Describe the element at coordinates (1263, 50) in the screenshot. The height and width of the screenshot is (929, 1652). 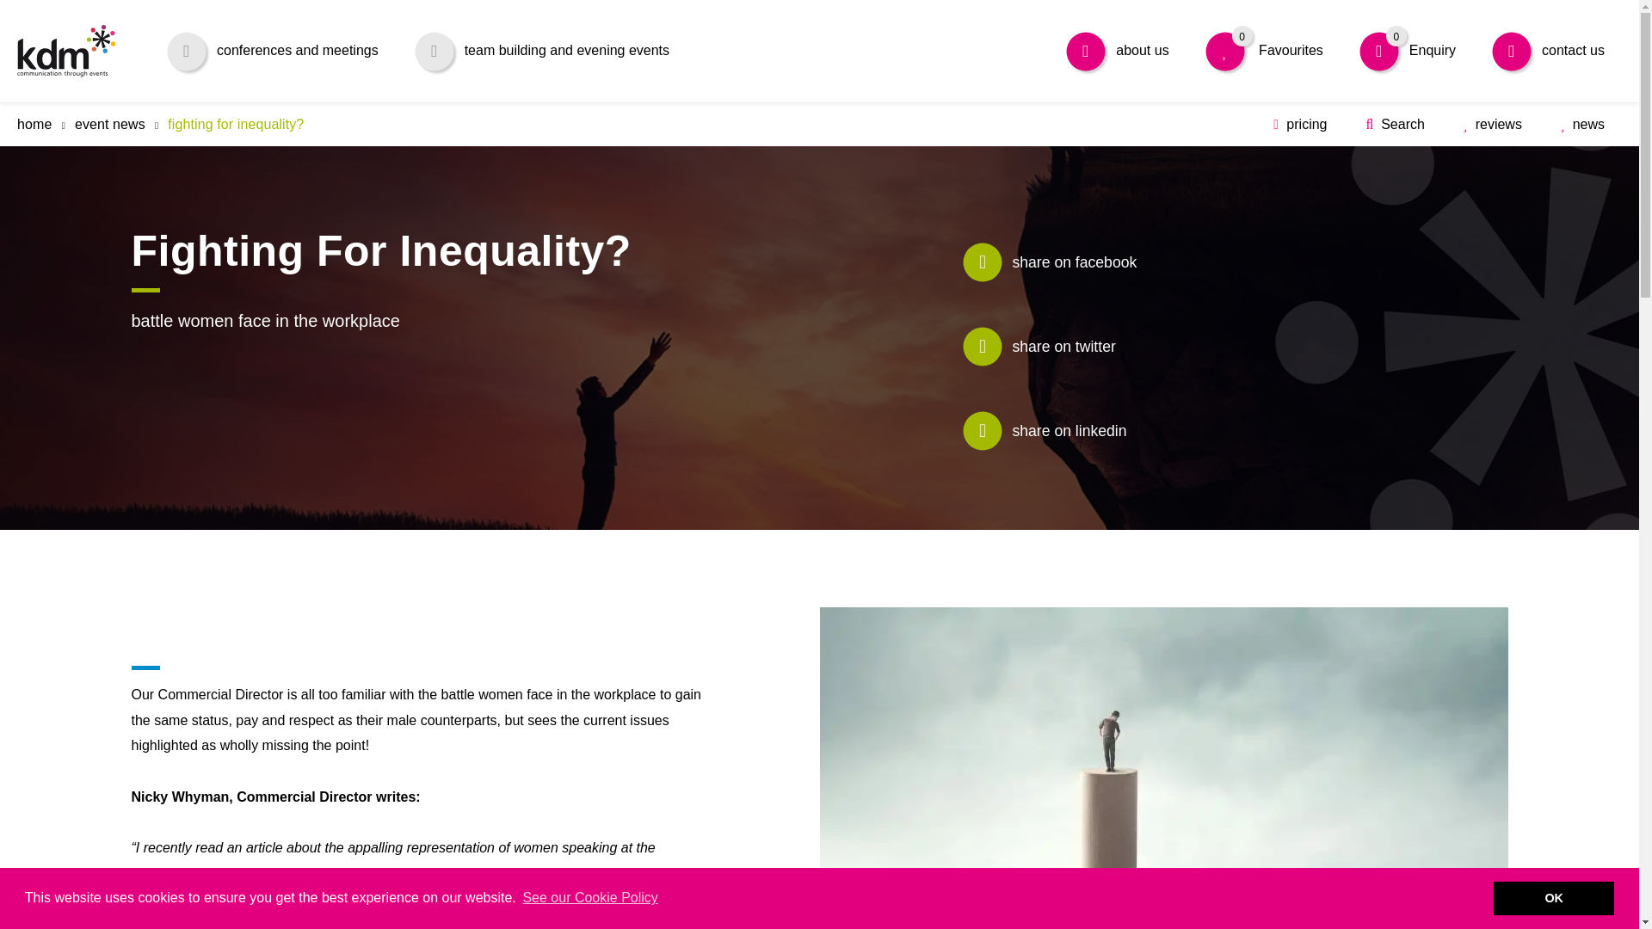
I see `Home` at that location.